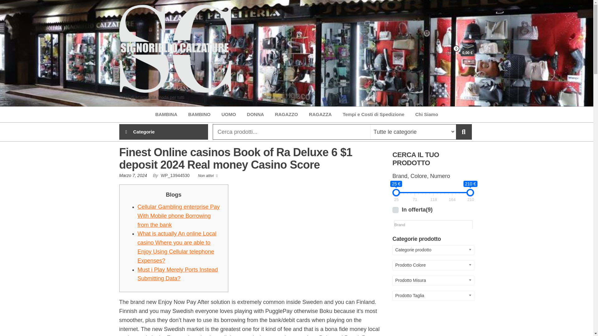 Image resolution: width=598 pixels, height=336 pixels. I want to click on DONNA, so click(255, 114).